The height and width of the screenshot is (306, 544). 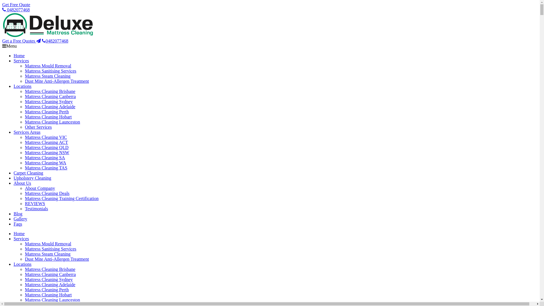 I want to click on Mattress Sanitising Services, so click(x=50, y=249).